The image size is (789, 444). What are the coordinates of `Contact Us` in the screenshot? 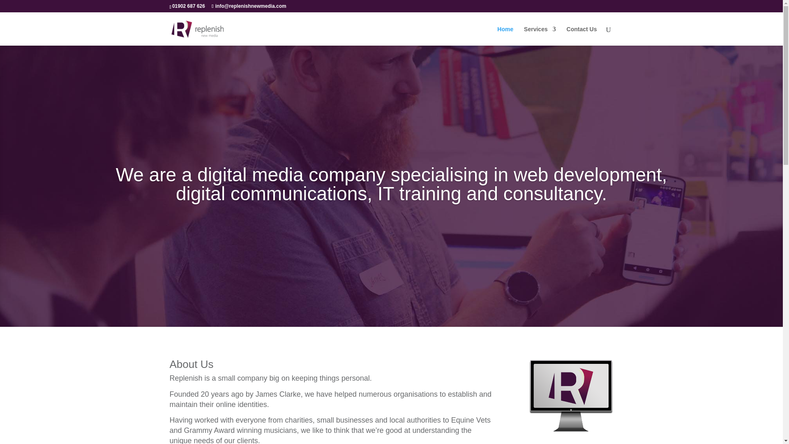 It's located at (582, 36).